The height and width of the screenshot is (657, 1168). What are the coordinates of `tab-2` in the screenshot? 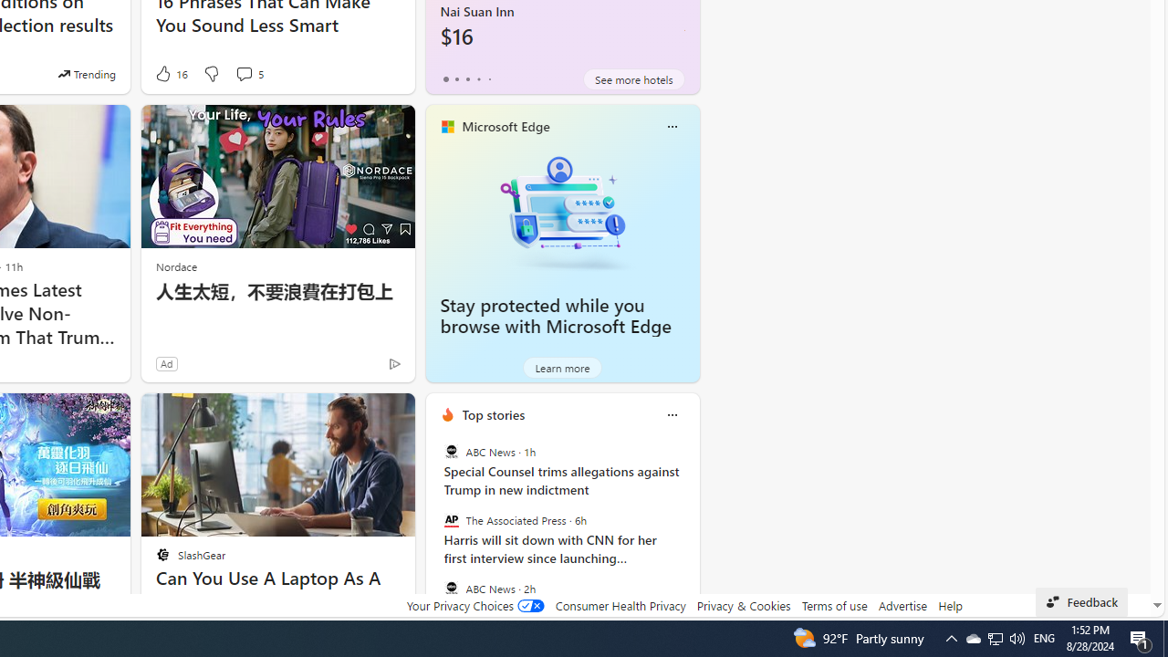 It's located at (467, 78).